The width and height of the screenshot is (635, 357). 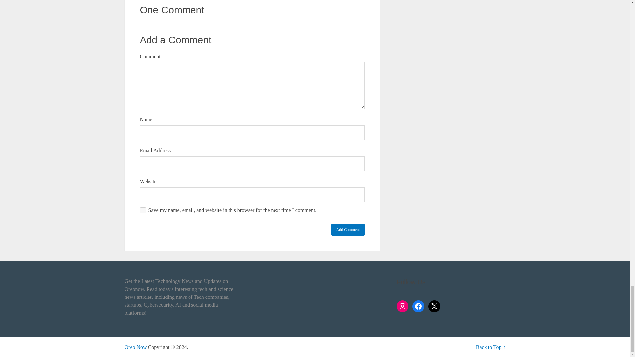 What do you see at coordinates (136, 347) in the screenshot?
I see `Trending News, Views and Reviews` at bounding box center [136, 347].